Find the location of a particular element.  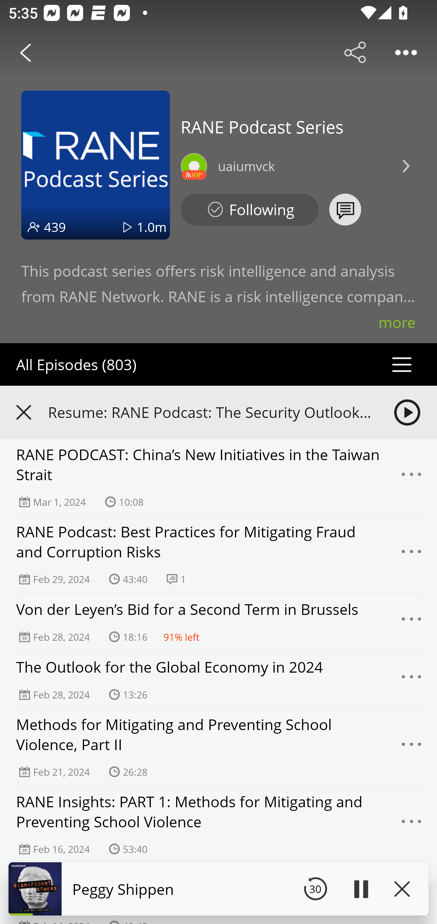

Back is located at coordinates (25, 52).